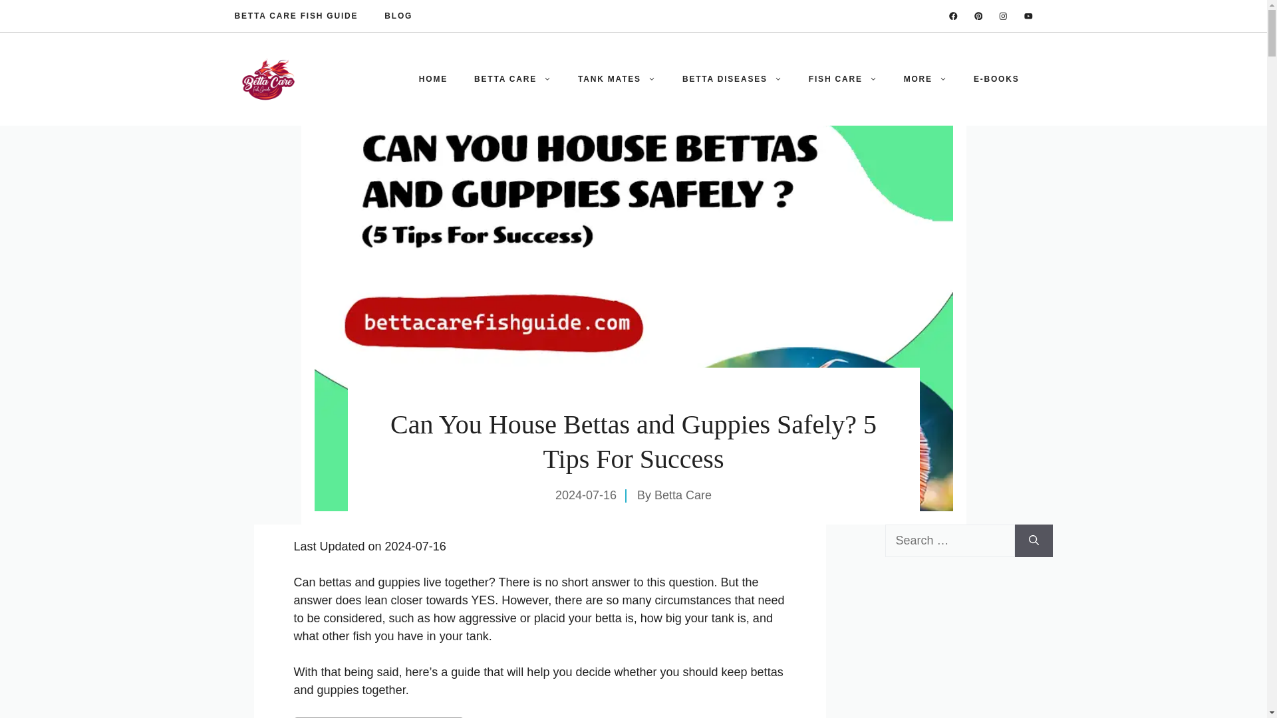 This screenshot has height=718, width=1277. Describe the element at coordinates (434, 78) in the screenshot. I see `HOME` at that location.